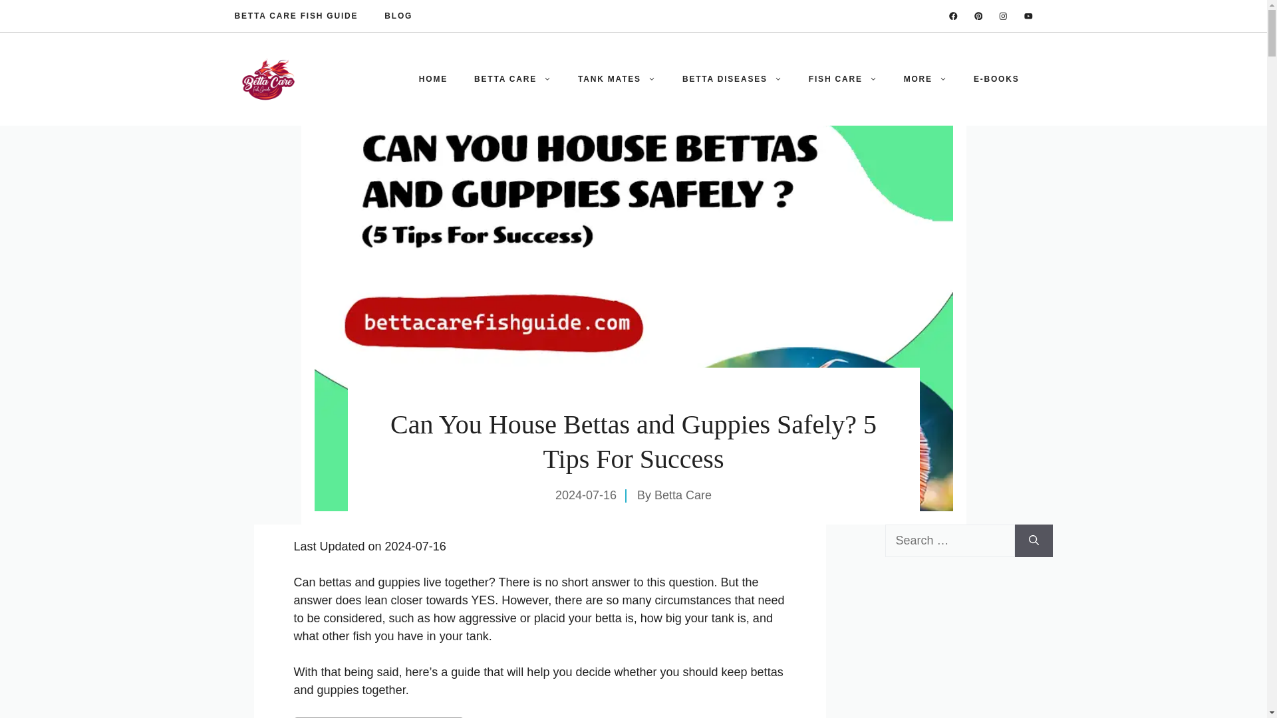 This screenshot has height=718, width=1277. Describe the element at coordinates (434, 78) in the screenshot. I see `HOME` at that location.